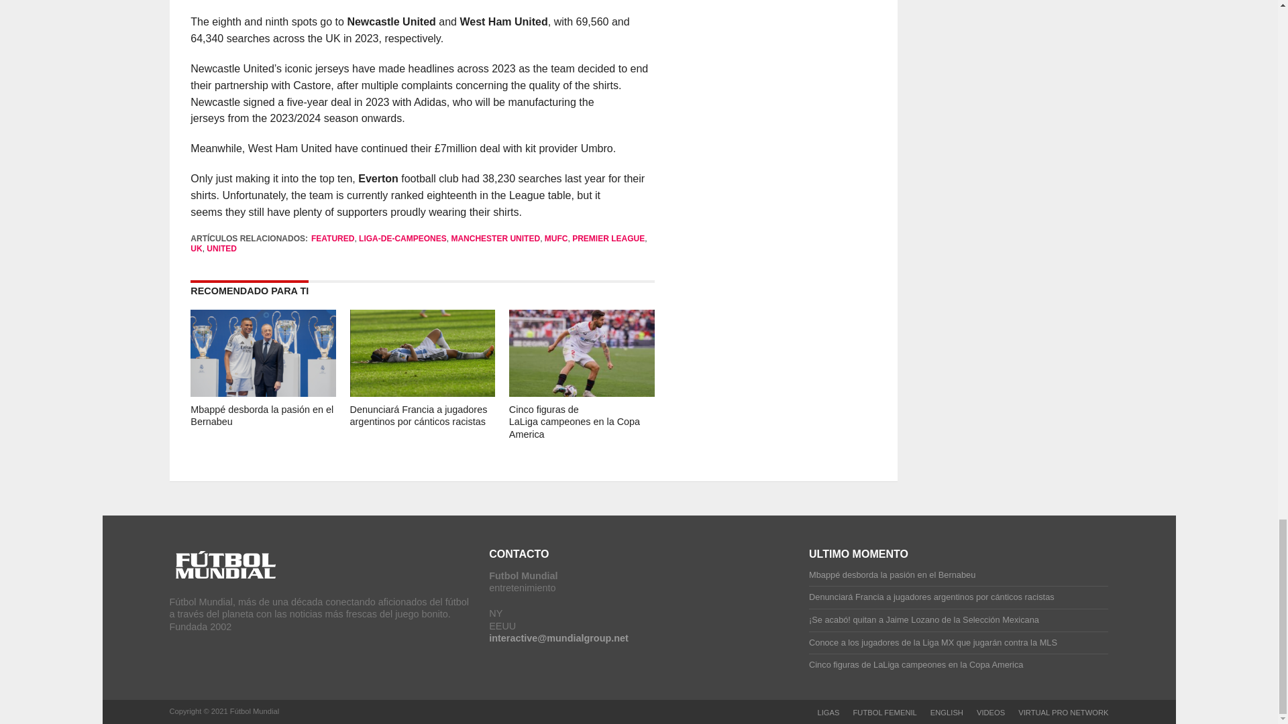  Describe the element at coordinates (221, 248) in the screenshot. I see `UNITED` at that location.